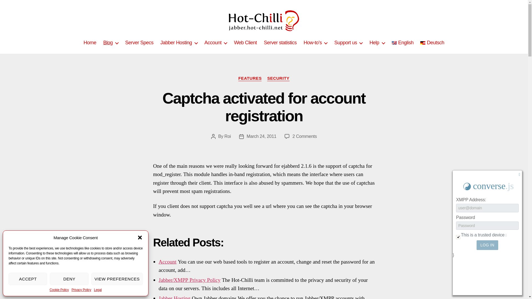  I want to click on Server statistics, so click(280, 43).